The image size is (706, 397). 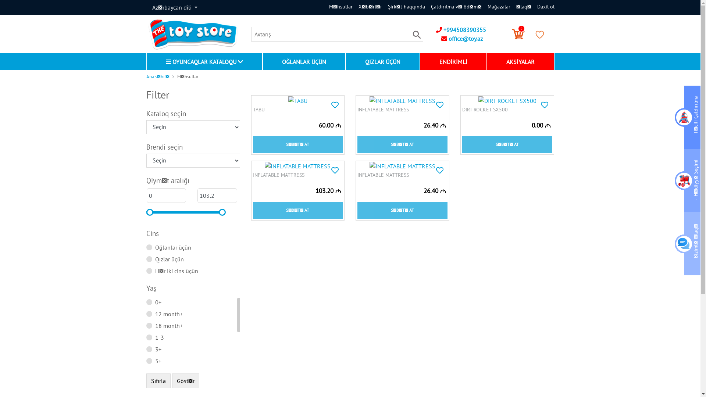 What do you see at coordinates (507, 101) in the screenshot?
I see `DIRT ROCKET SX500` at bounding box center [507, 101].